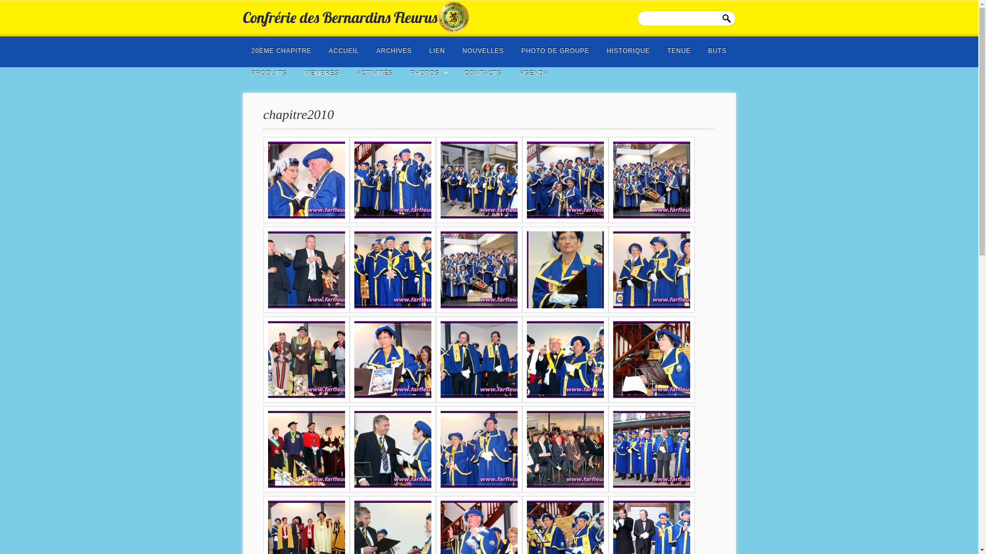 This screenshot has height=554, width=986. What do you see at coordinates (344, 48) in the screenshot?
I see `ACCUEIL` at bounding box center [344, 48].